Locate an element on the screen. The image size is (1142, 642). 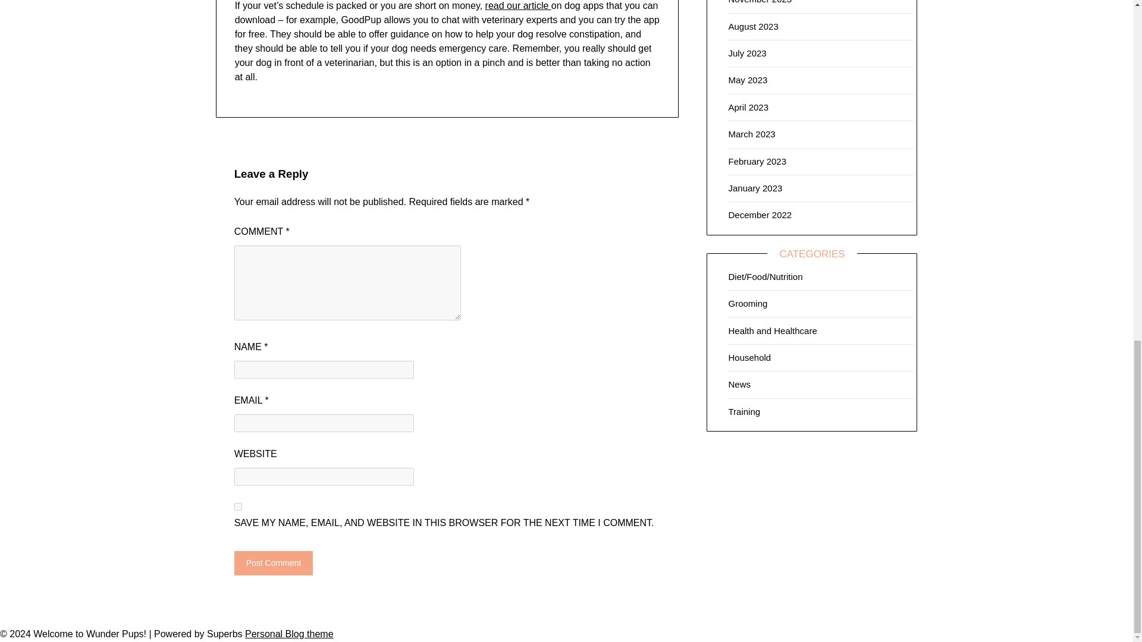
read our article is located at coordinates (519, 6).